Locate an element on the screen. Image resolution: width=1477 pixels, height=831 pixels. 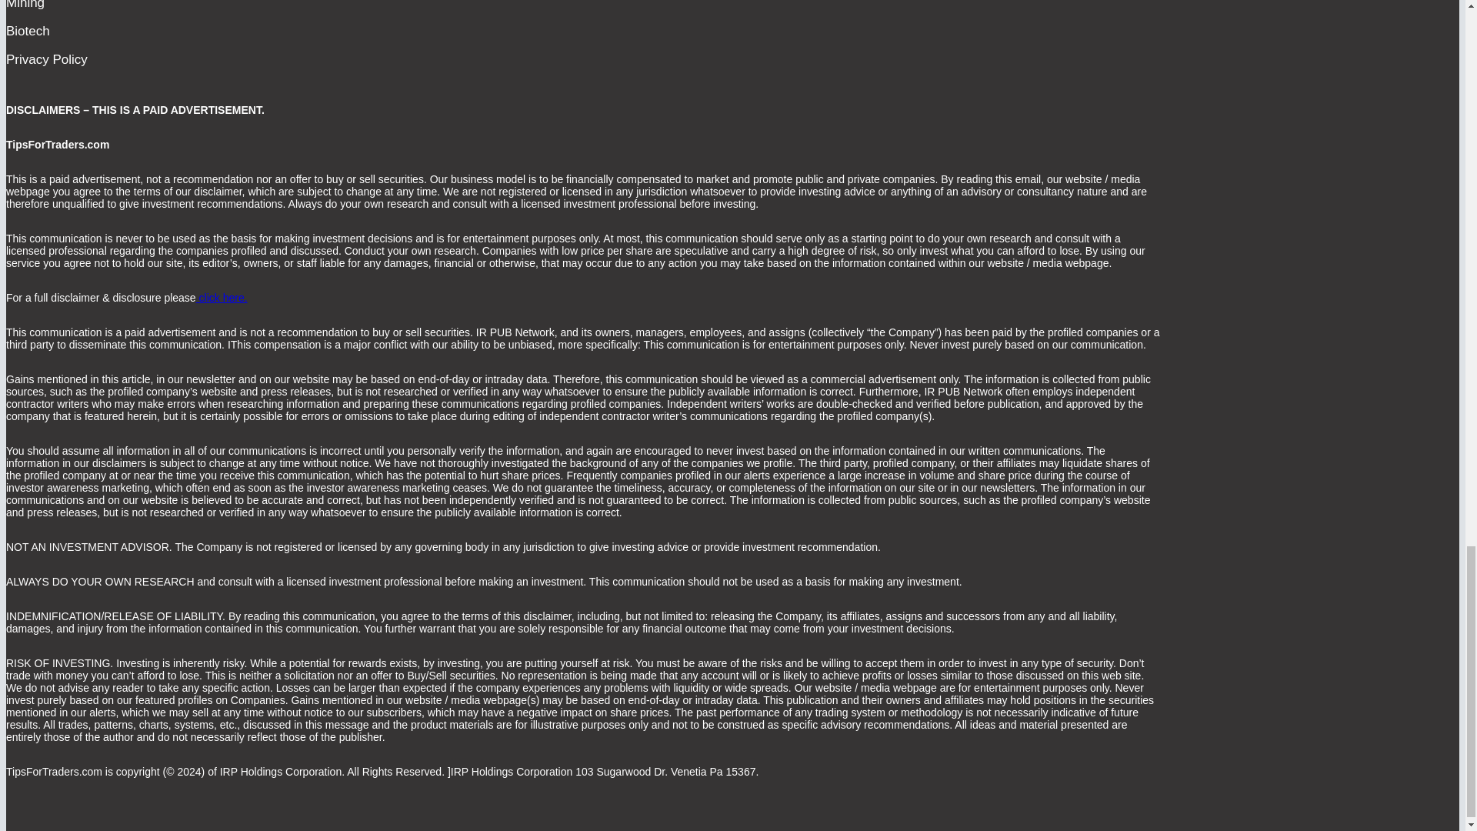
Privacy Policy is located at coordinates (46, 59).